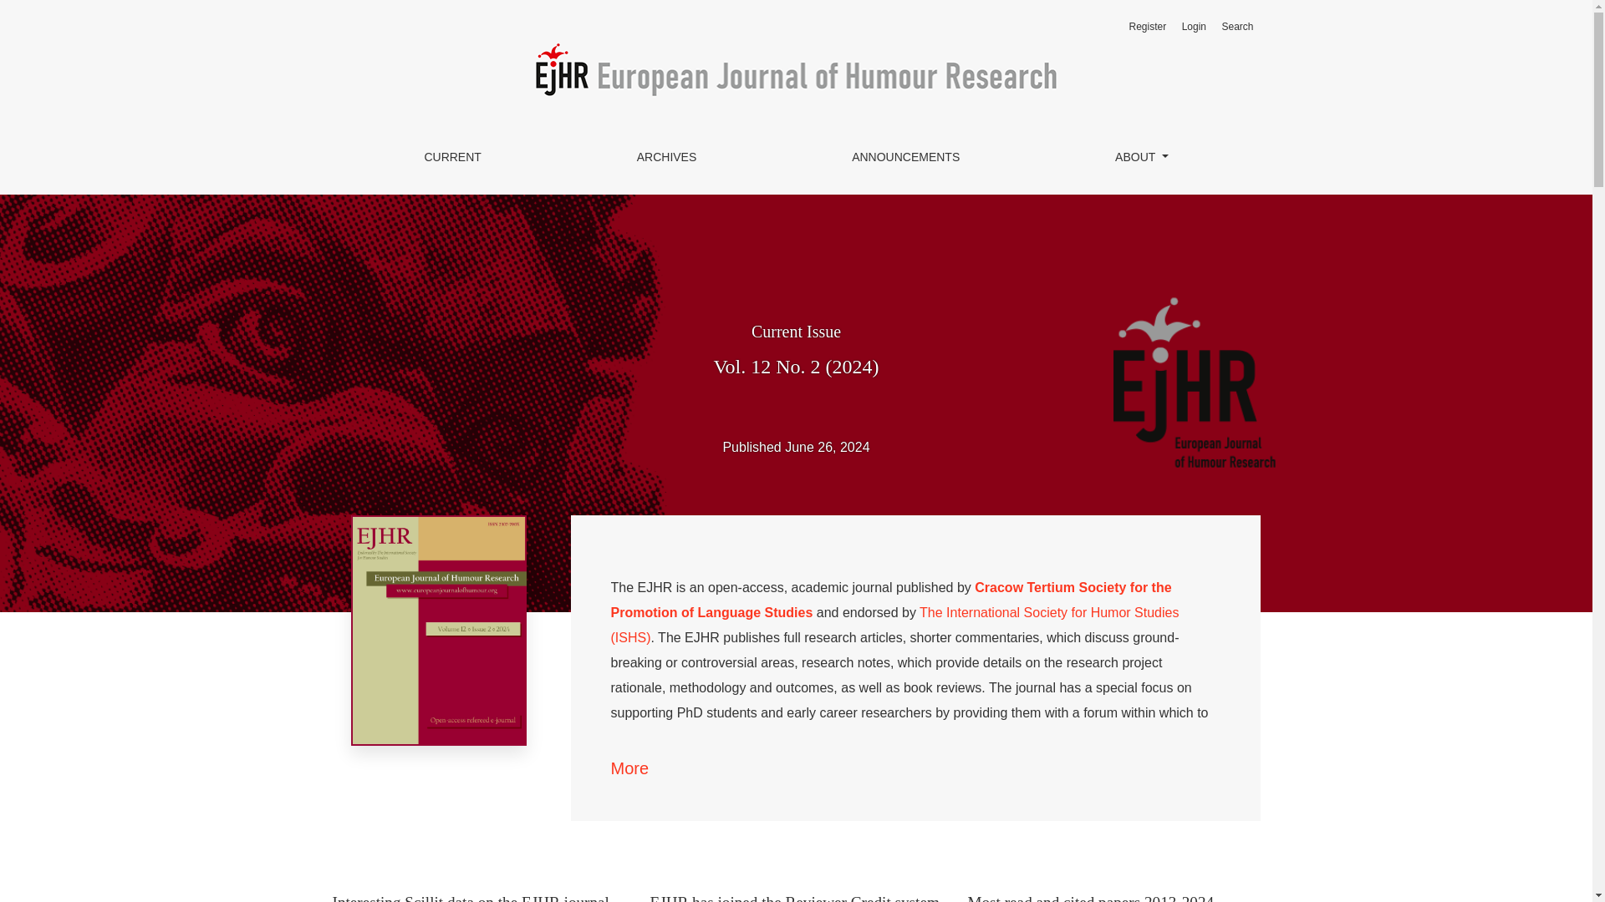 This screenshot has width=1605, height=902. I want to click on Login, so click(1194, 27).